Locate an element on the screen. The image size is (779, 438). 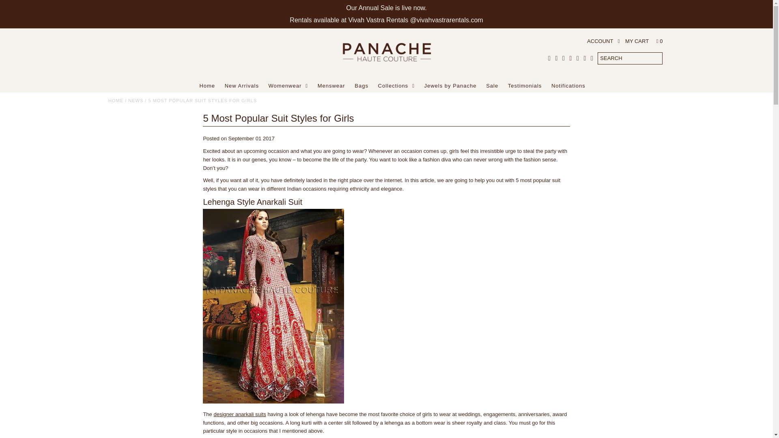
New Arrivals is located at coordinates (242, 86).